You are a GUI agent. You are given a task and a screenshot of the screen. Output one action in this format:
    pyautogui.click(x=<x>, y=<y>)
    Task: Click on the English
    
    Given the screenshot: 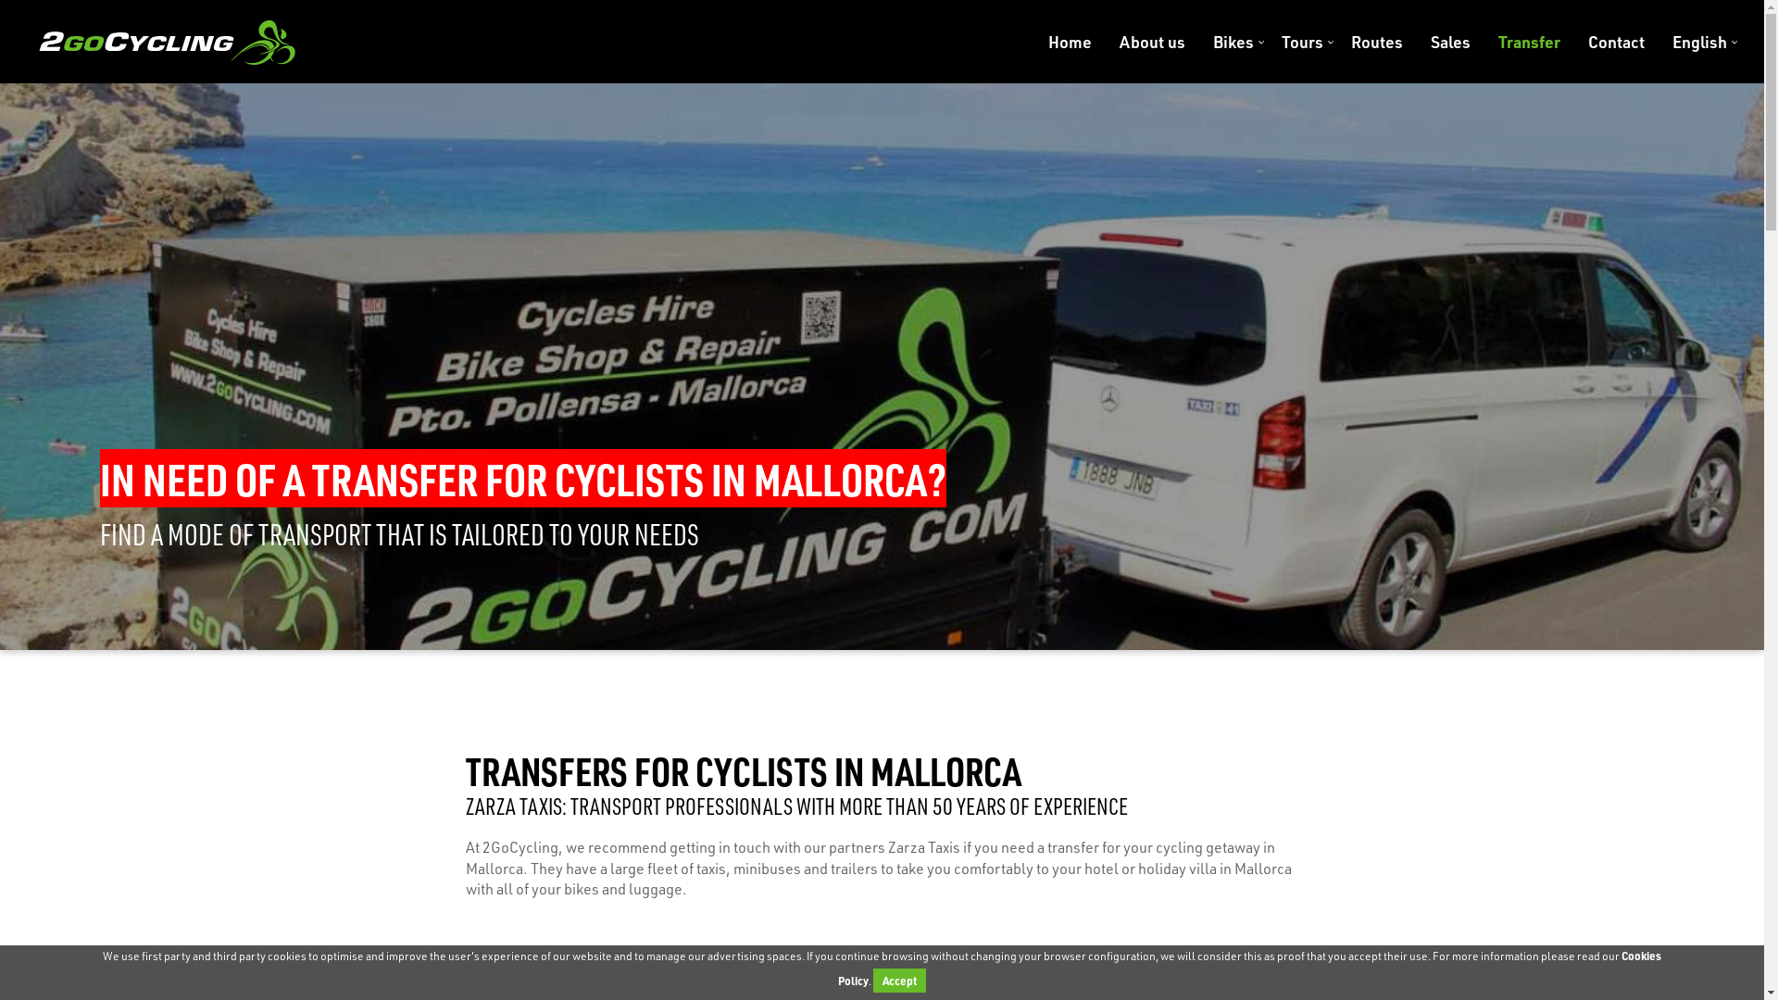 What is the action you would take?
    pyautogui.click(x=1693, y=42)
    